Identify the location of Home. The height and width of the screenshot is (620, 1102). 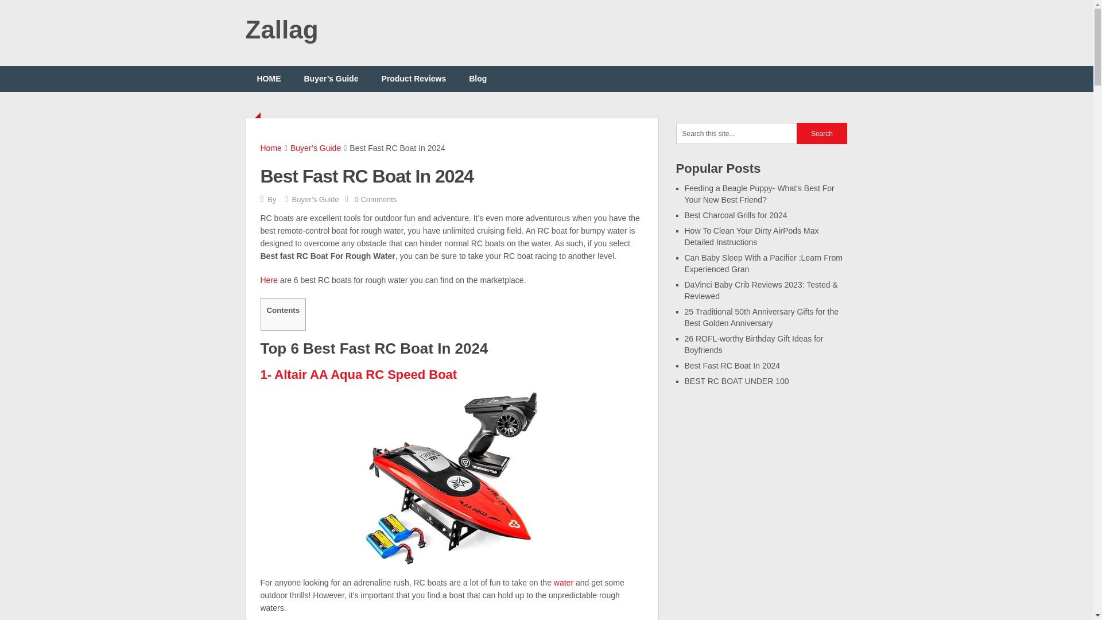
(271, 148).